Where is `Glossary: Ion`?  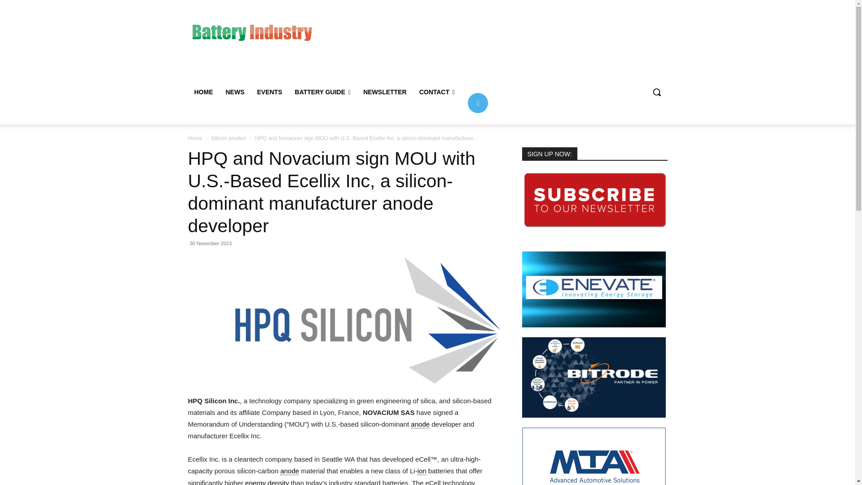
Glossary: Ion is located at coordinates (422, 471).